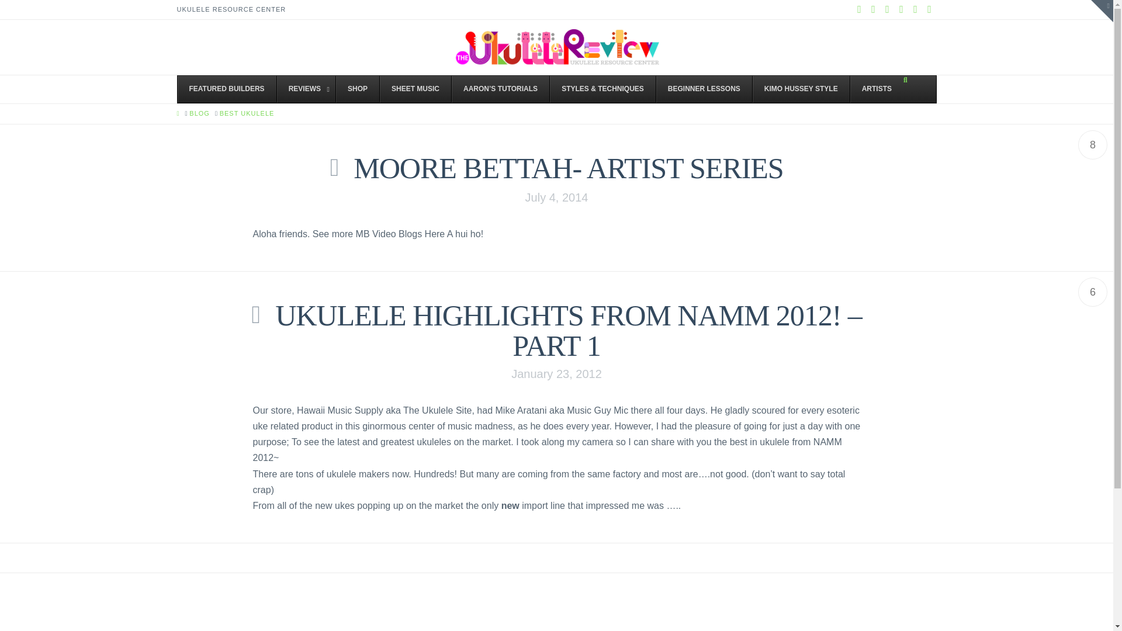 This screenshot has width=1122, height=631. I want to click on KIMO HUSSEY STYLE, so click(801, 89).